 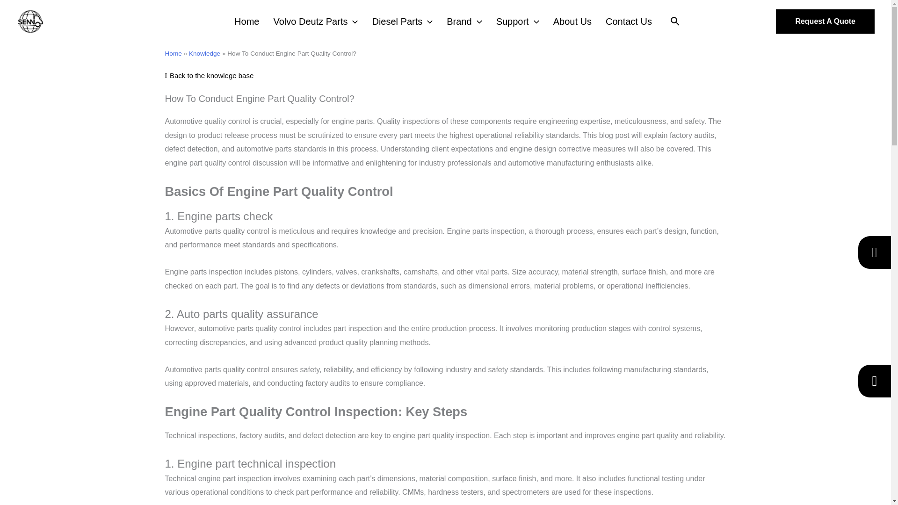 What do you see at coordinates (249, 22) in the screenshot?
I see `Home` at bounding box center [249, 22].